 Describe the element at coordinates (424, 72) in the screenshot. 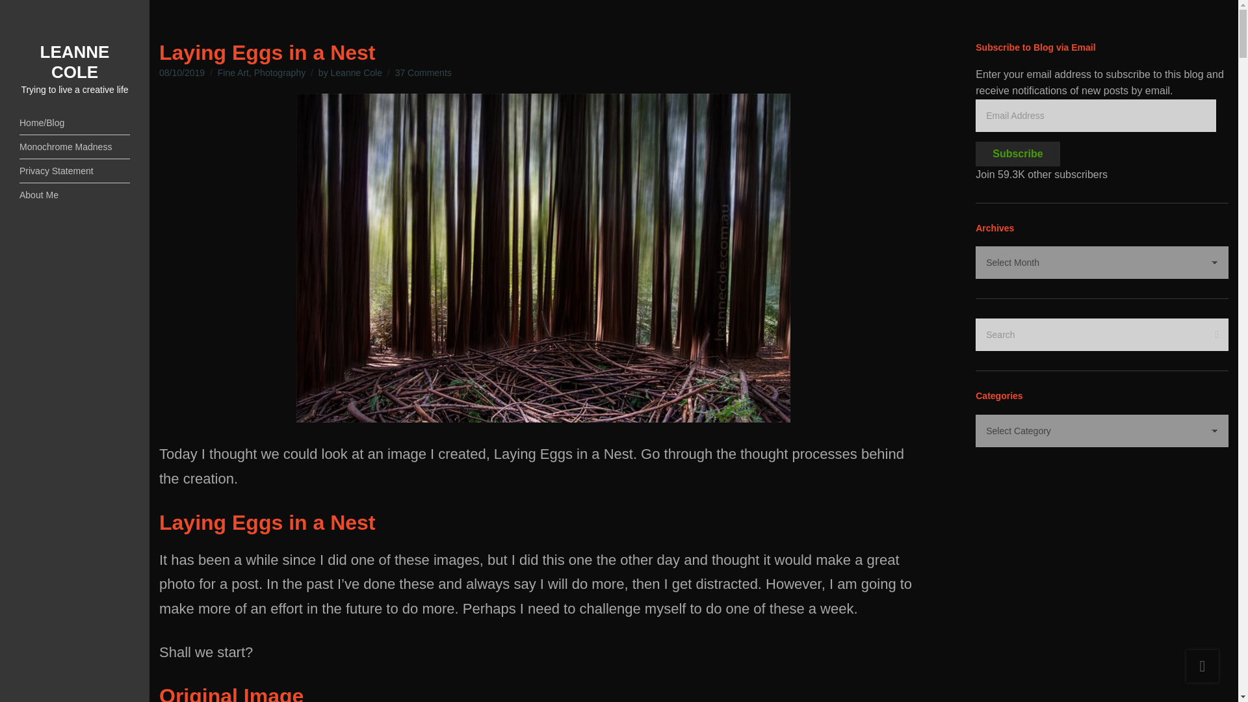

I see `About` at that location.